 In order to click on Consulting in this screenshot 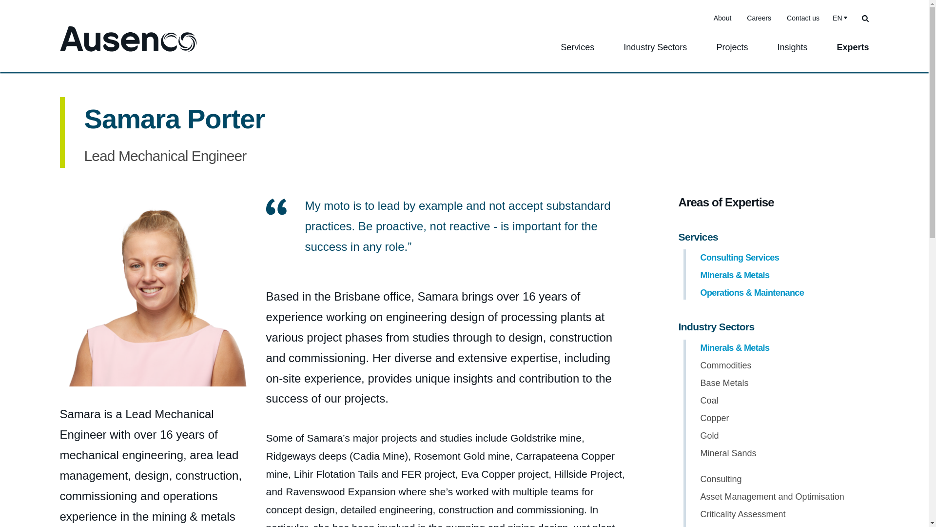, I will do `click(721, 479)`.